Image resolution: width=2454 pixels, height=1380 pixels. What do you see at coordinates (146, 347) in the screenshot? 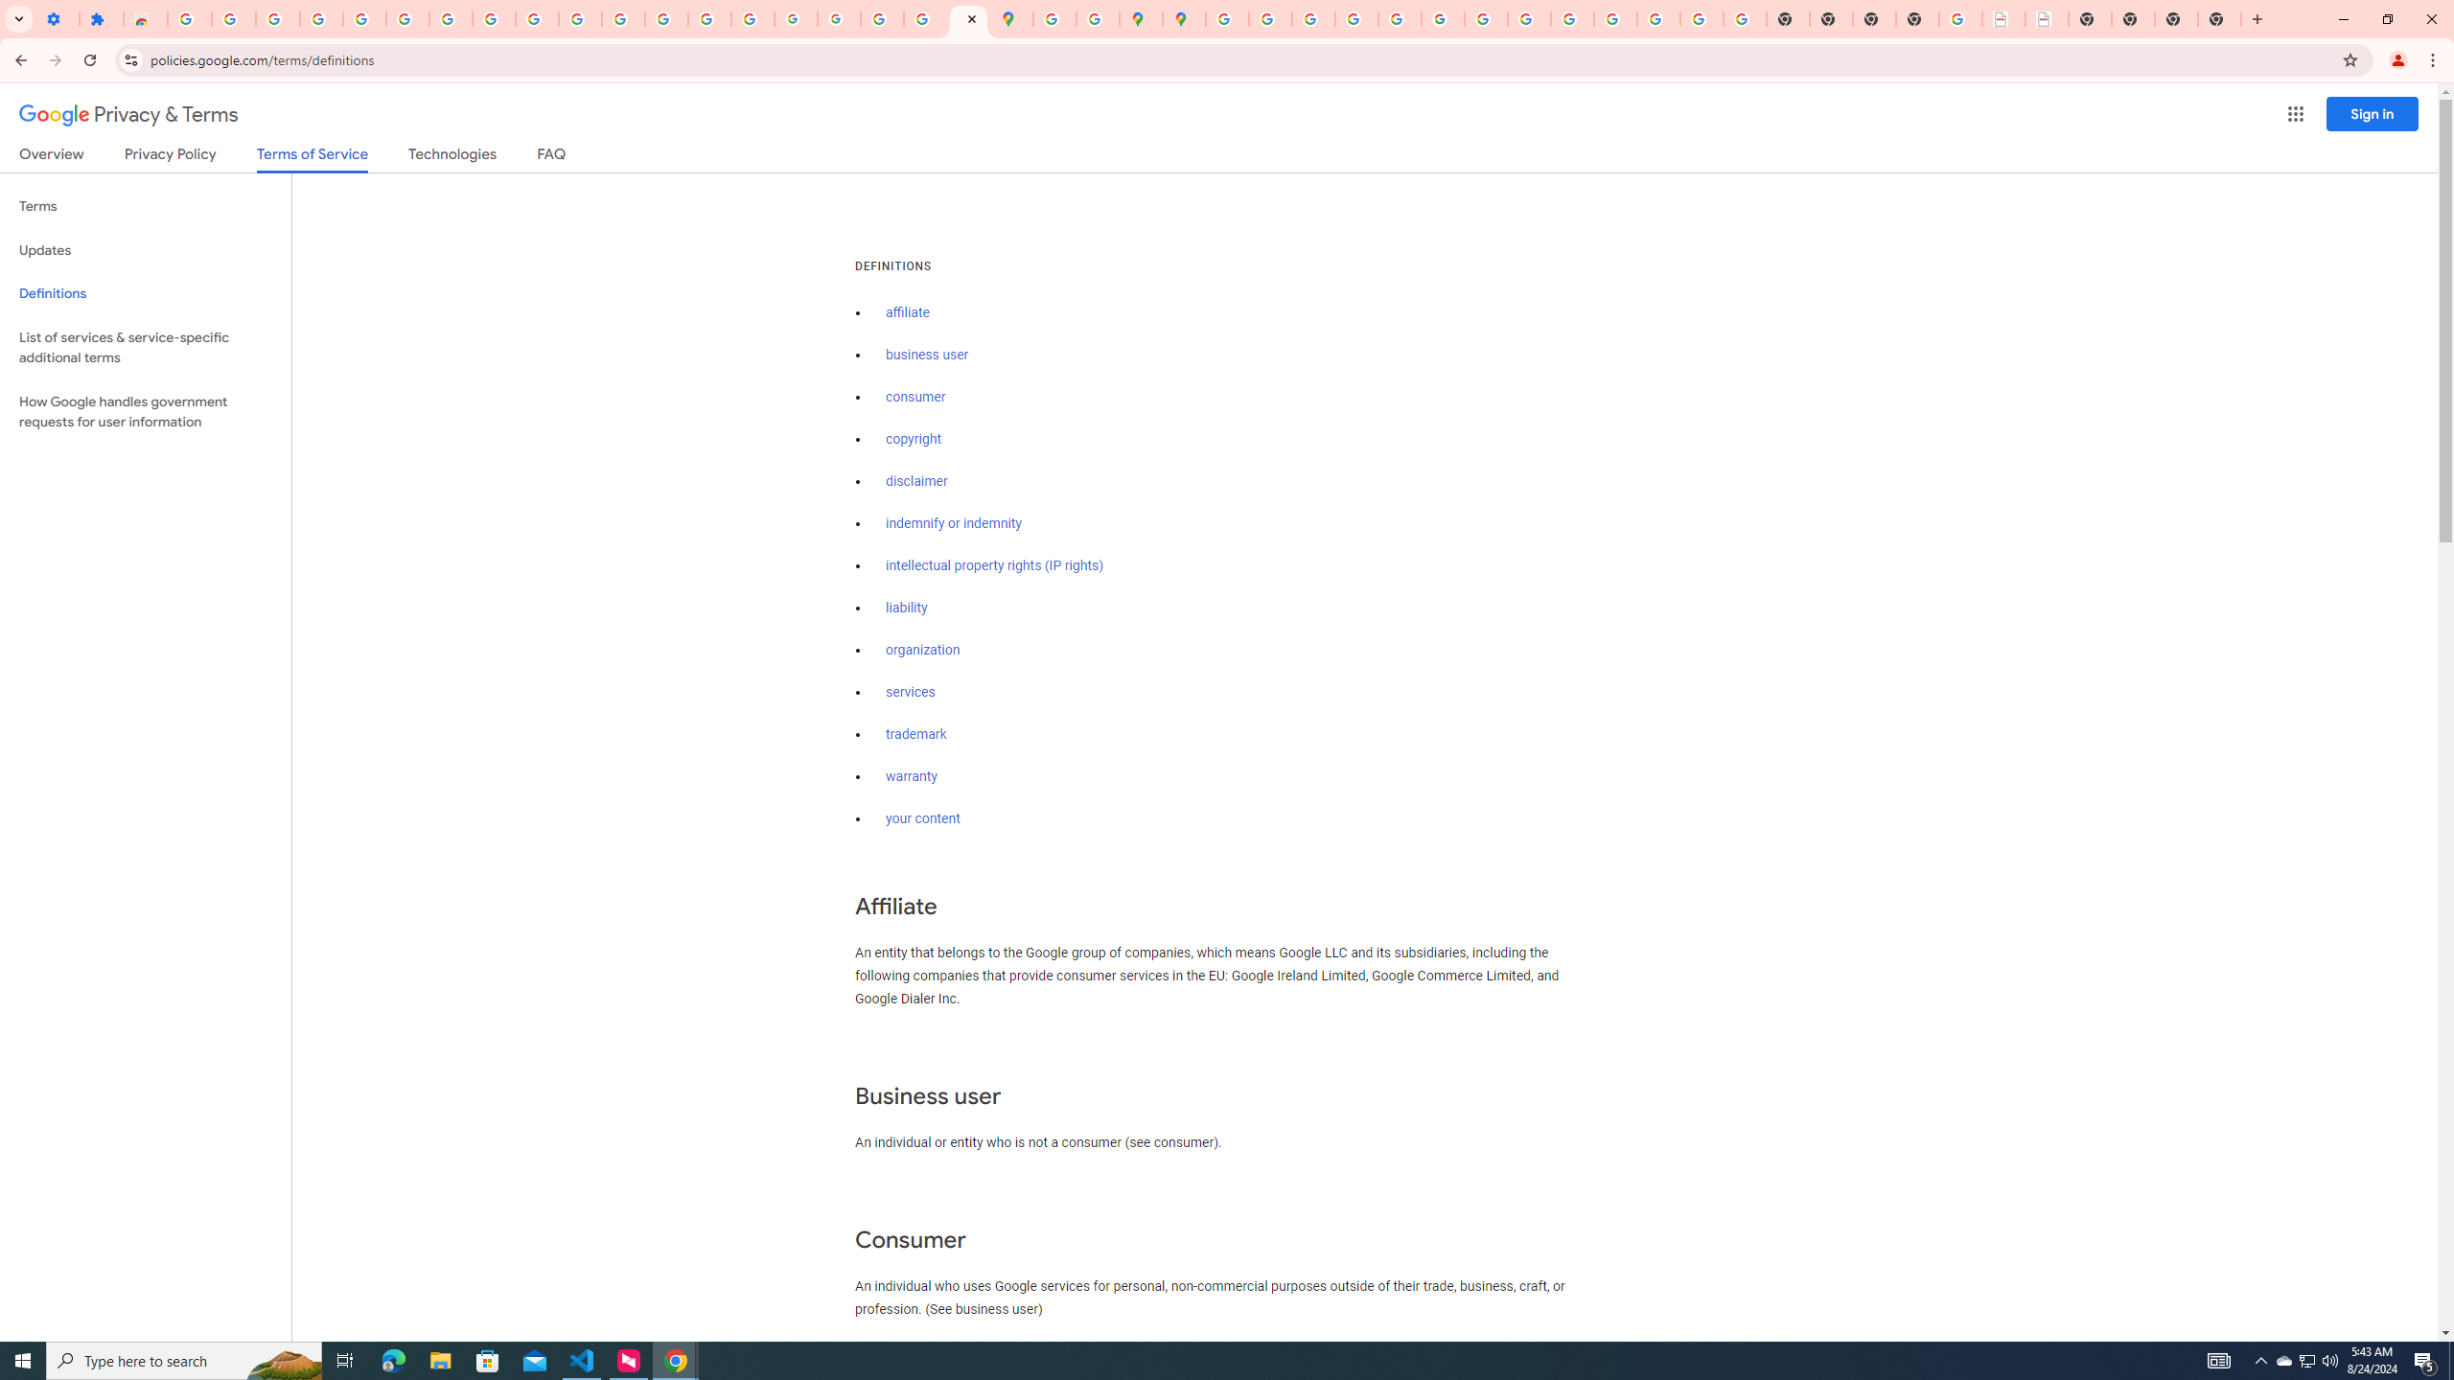
I see `List of services & service-specific additional terms` at bounding box center [146, 347].